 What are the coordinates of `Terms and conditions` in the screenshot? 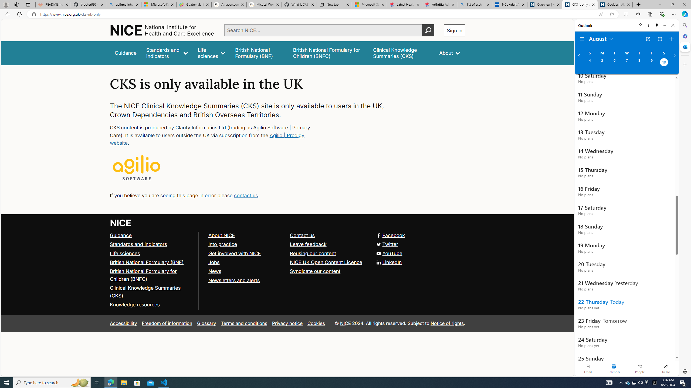 It's located at (244, 323).